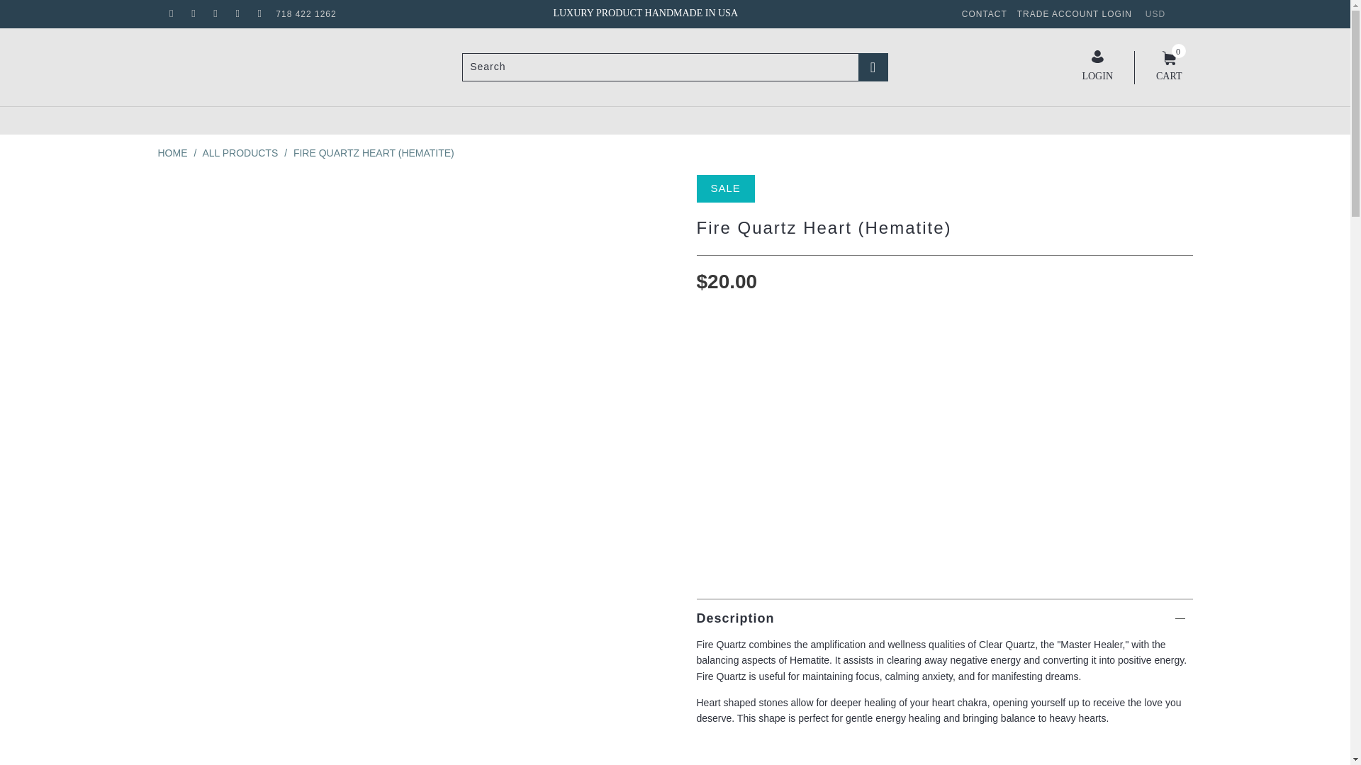  I want to click on Aviva Stanoff Design on LinkedIn, so click(259, 14).